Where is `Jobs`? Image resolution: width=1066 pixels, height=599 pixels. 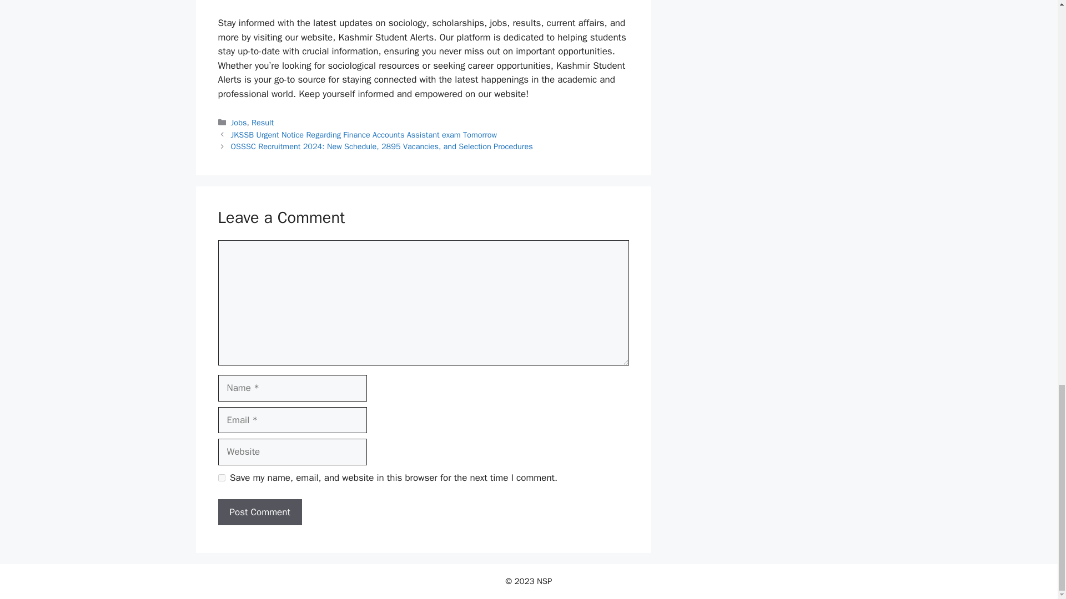
Jobs is located at coordinates (239, 122).